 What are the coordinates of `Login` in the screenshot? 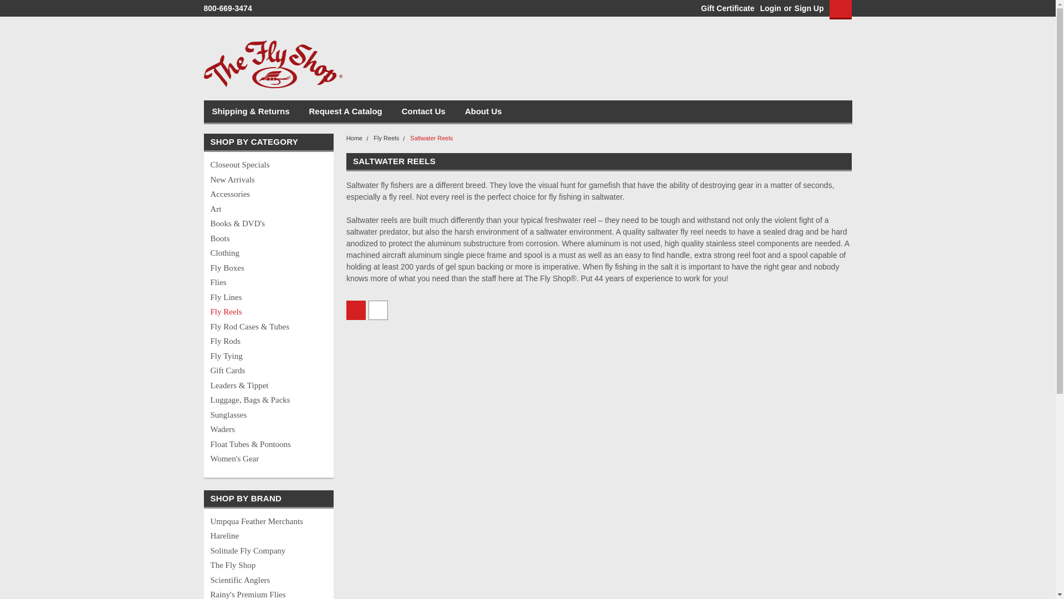 It's located at (770, 8).